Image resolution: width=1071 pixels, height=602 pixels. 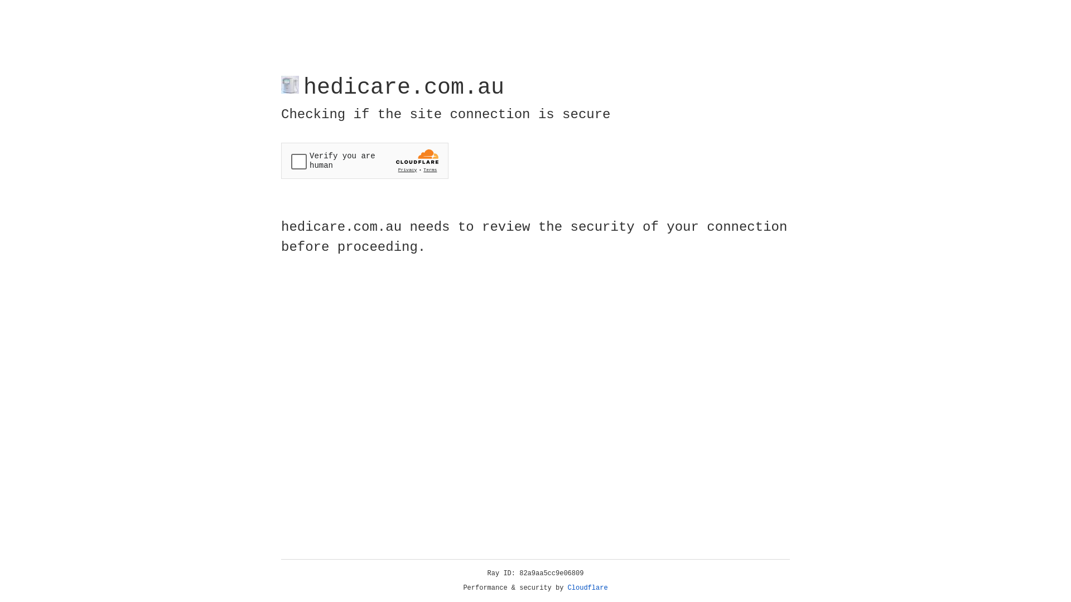 I want to click on Widget containing a Cloudflare security challenge, so click(x=365, y=161).